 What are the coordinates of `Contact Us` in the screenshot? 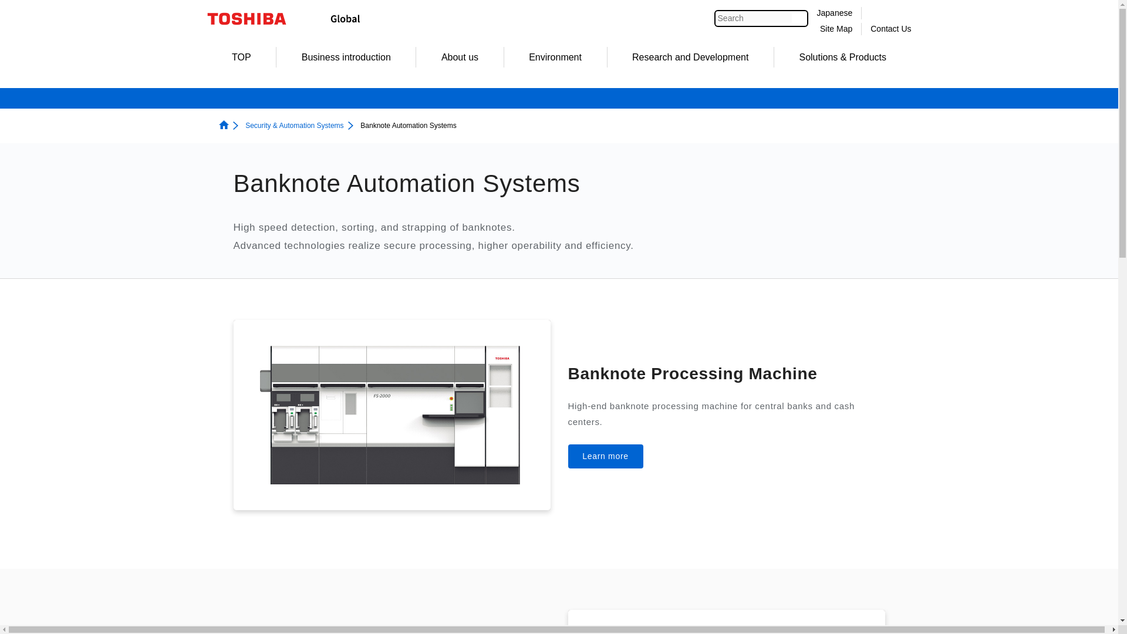 It's located at (890, 29).